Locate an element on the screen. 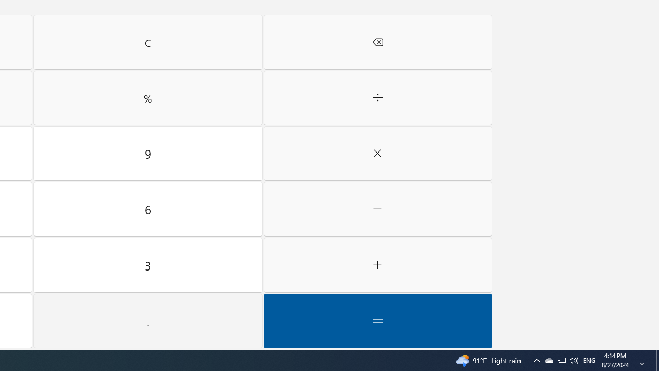 This screenshot has width=659, height=371. Divide by is located at coordinates (536, 361).